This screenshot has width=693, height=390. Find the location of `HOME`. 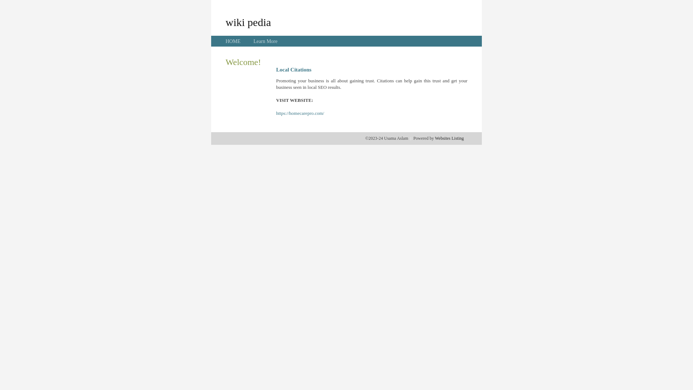

HOME is located at coordinates (233, 41).